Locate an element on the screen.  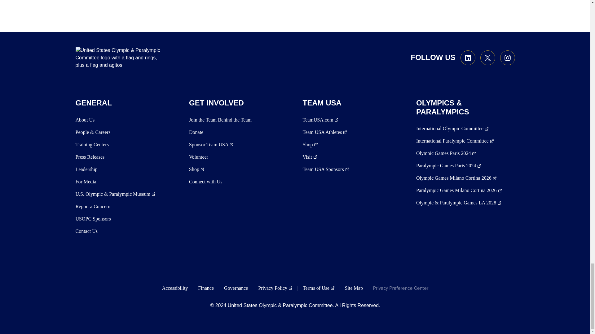
Report a Concern is located at coordinates (93, 207).